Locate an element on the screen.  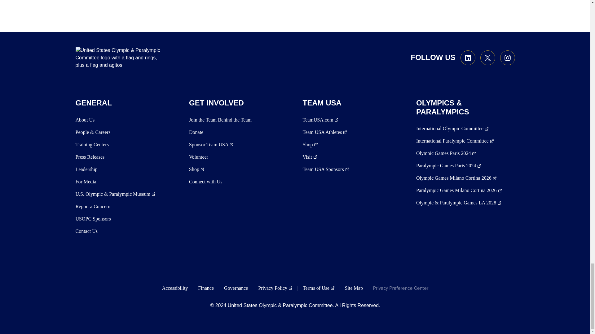
Report a Concern is located at coordinates (93, 207).